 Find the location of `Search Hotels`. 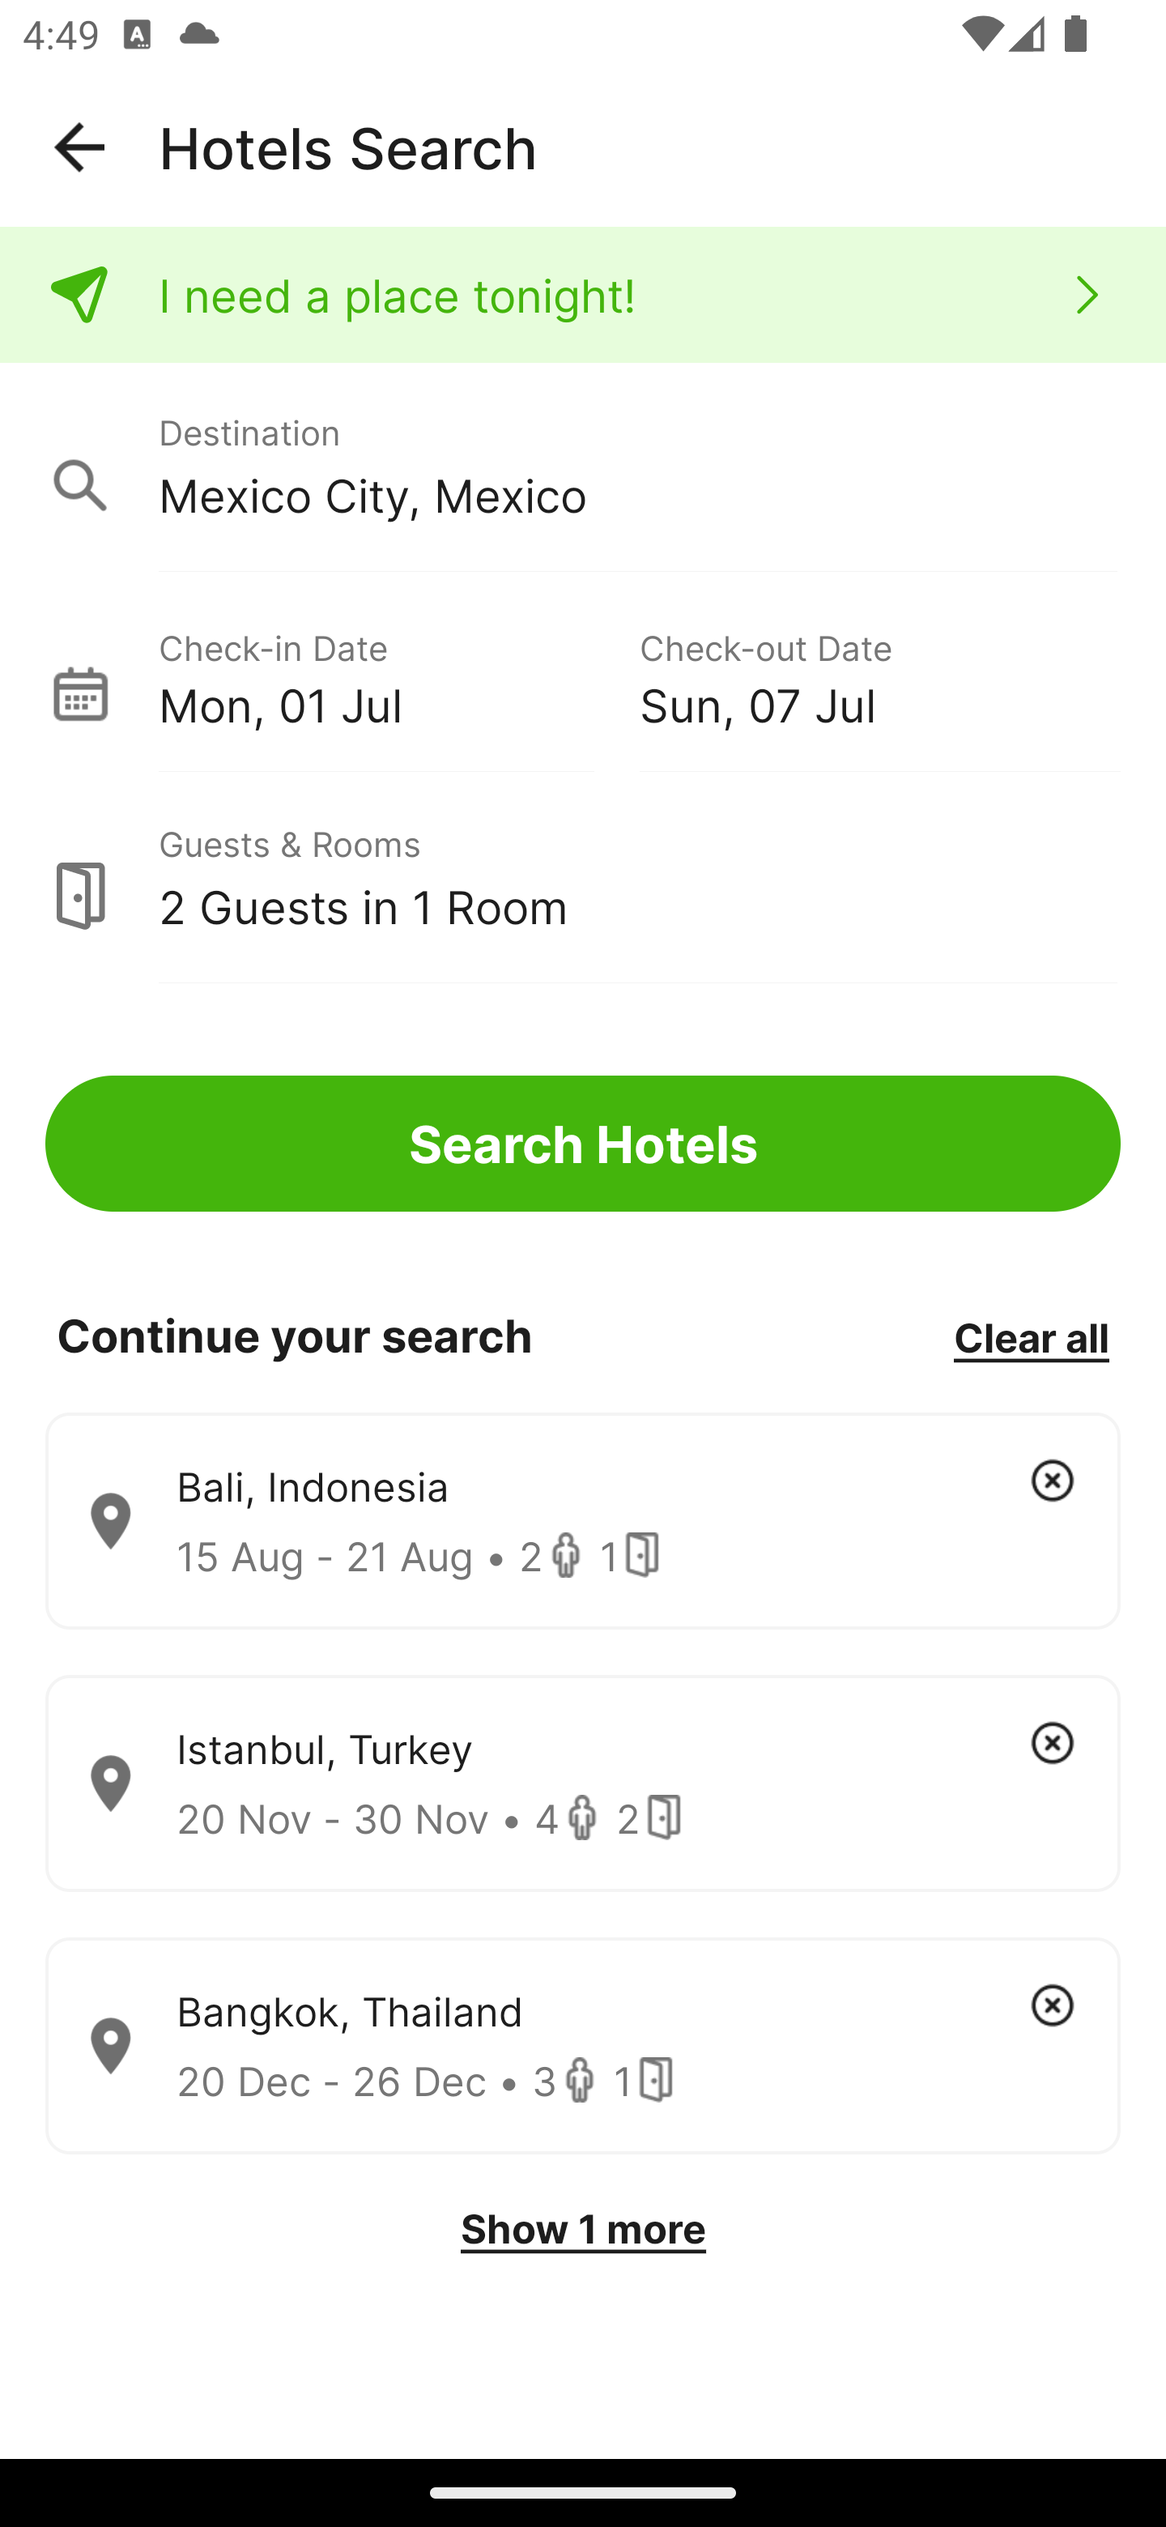

Search Hotels is located at coordinates (583, 1144).